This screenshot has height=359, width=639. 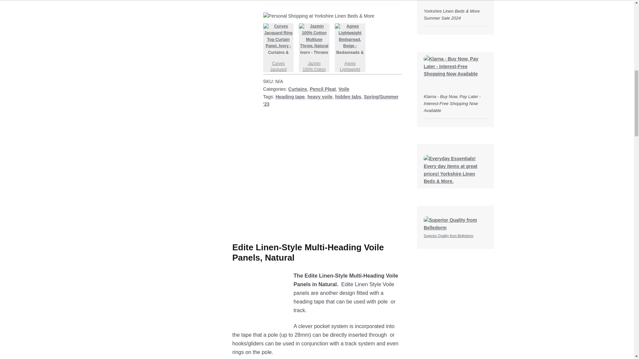 What do you see at coordinates (455, 228) in the screenshot?
I see `Superior Quality from Belledorm` at bounding box center [455, 228].